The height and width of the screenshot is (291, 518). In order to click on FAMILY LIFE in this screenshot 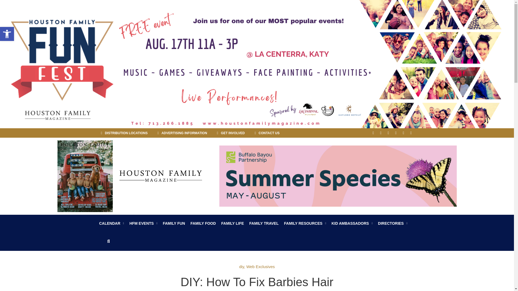, I will do `click(233, 223)`.